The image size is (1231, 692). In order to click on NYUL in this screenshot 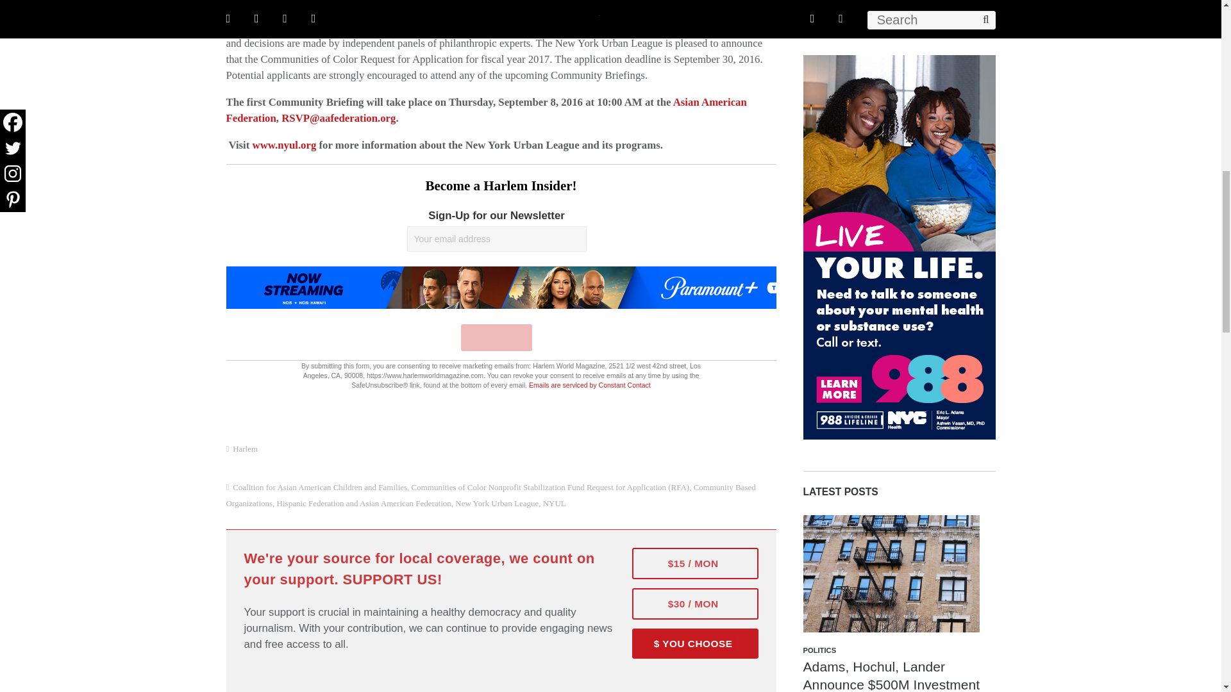, I will do `click(554, 502)`.